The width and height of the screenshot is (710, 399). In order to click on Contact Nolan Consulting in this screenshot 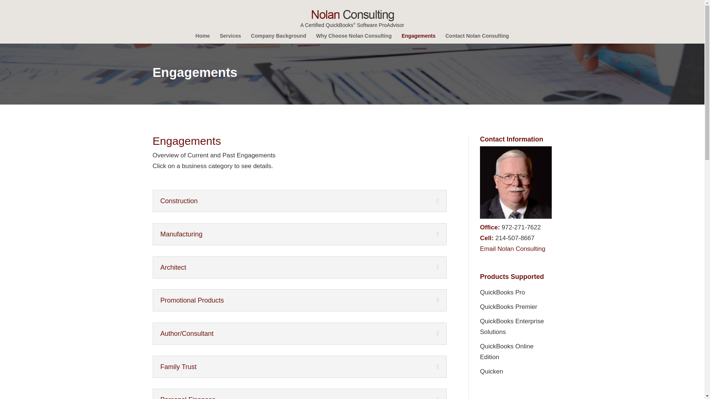, I will do `click(477, 38)`.